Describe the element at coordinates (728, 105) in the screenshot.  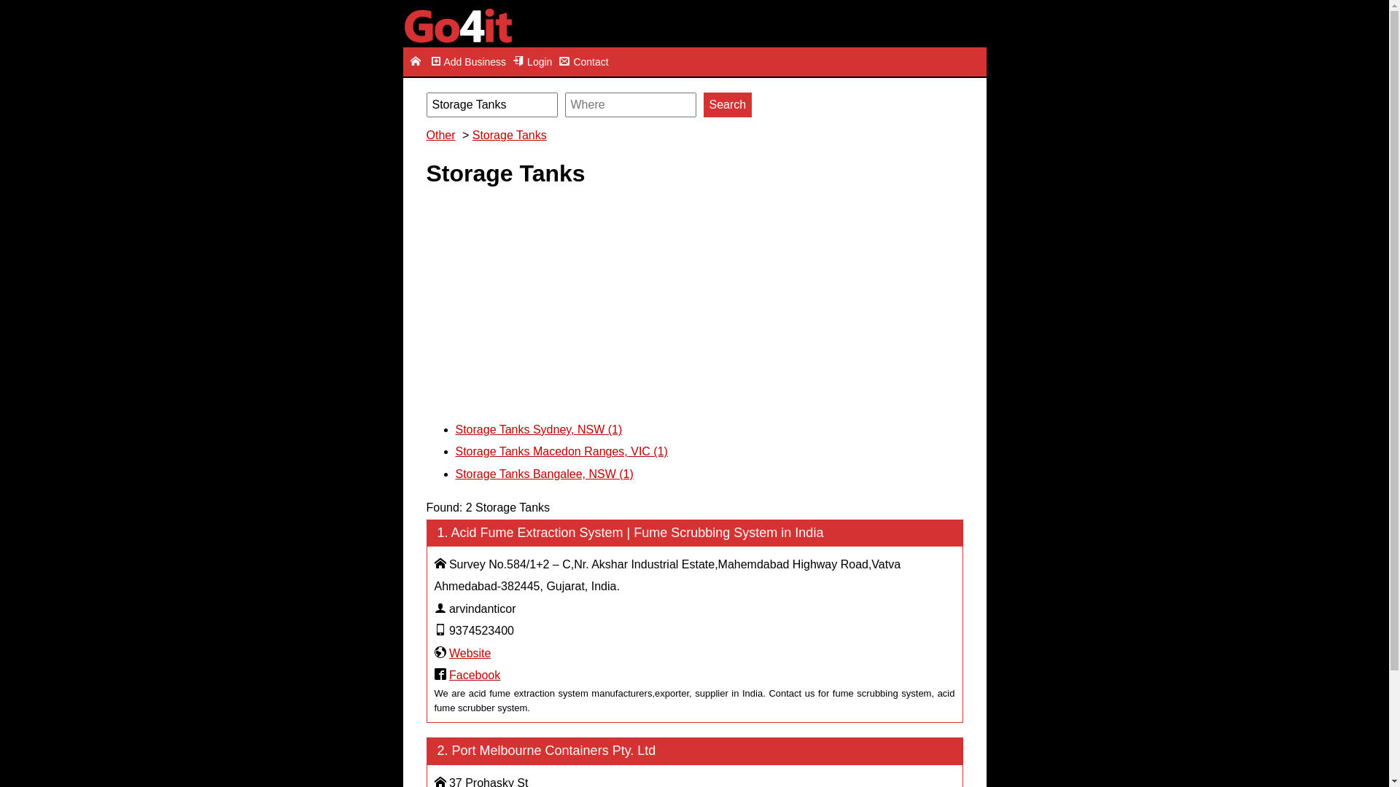
I see `Search` at that location.